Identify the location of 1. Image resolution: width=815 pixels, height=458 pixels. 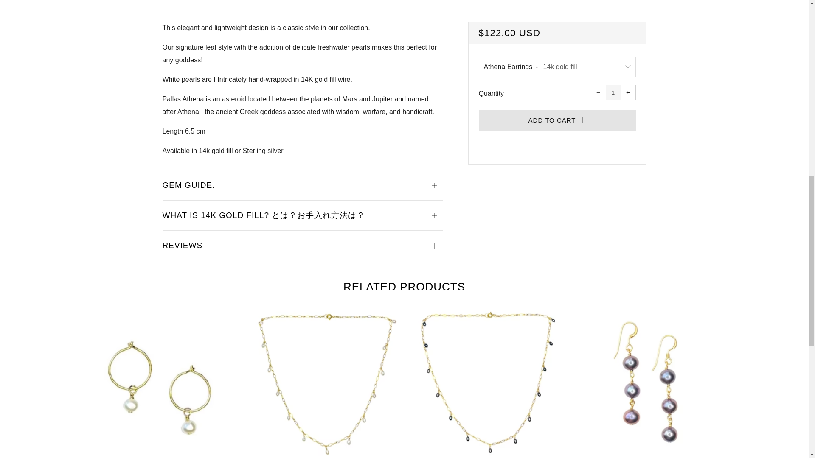
(613, 92).